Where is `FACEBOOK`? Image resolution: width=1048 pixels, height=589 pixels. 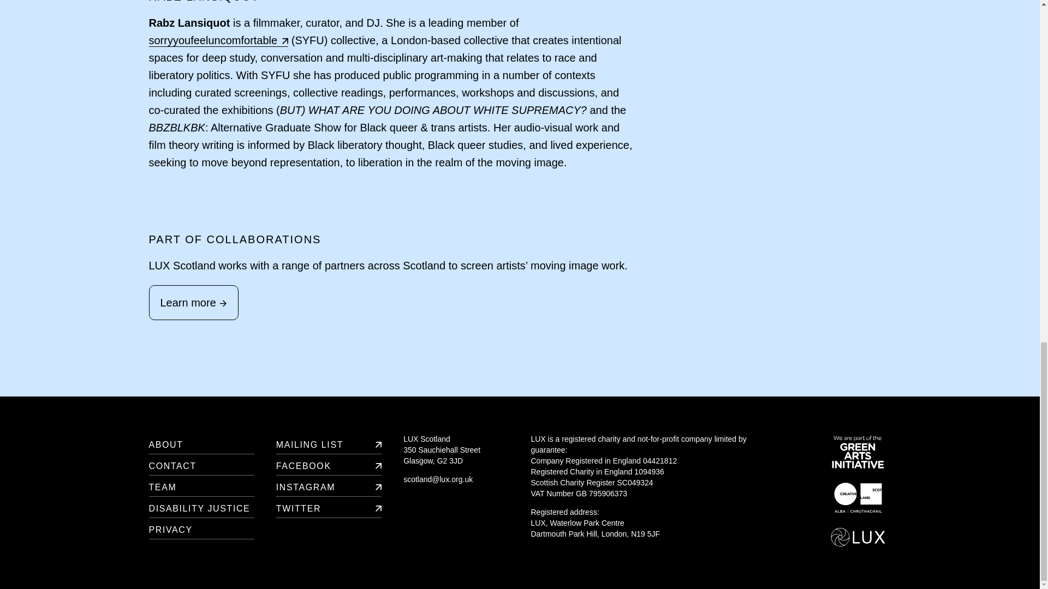
FACEBOOK is located at coordinates (329, 465).